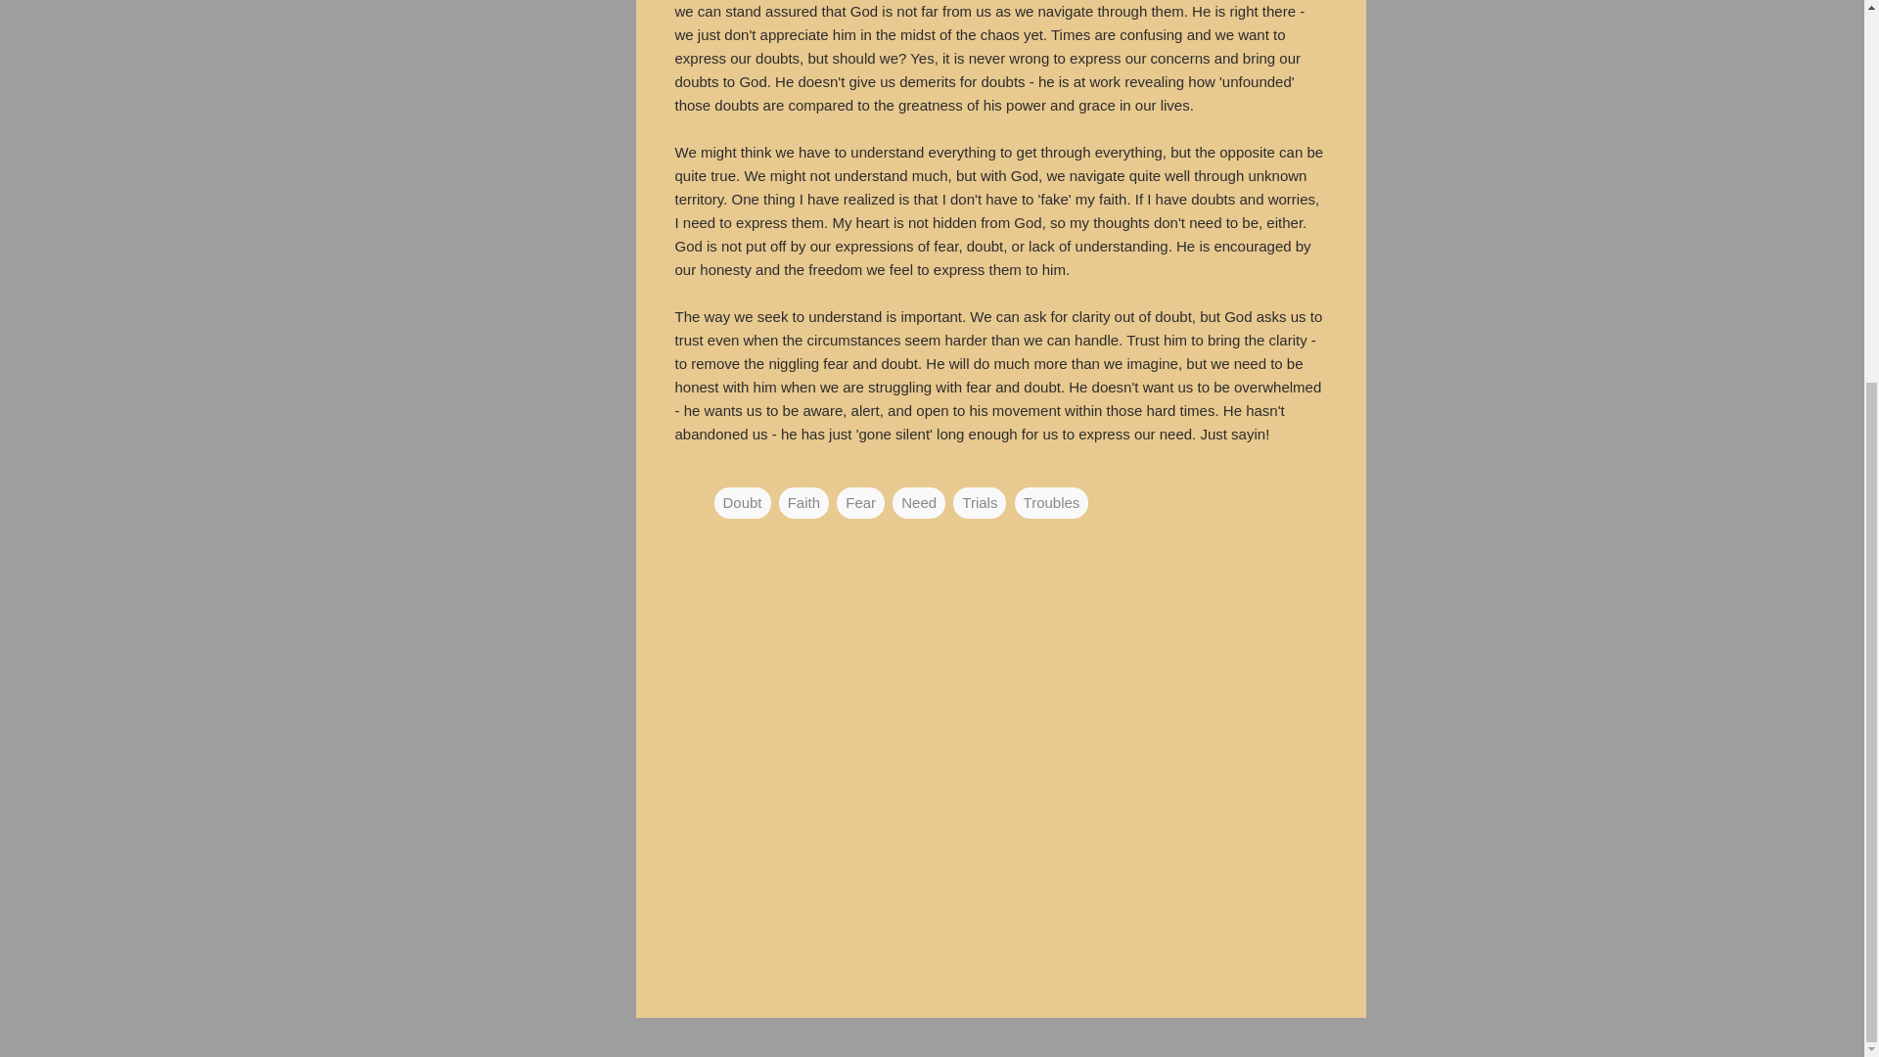 This screenshot has width=1879, height=1057. I want to click on Faith, so click(803, 501).